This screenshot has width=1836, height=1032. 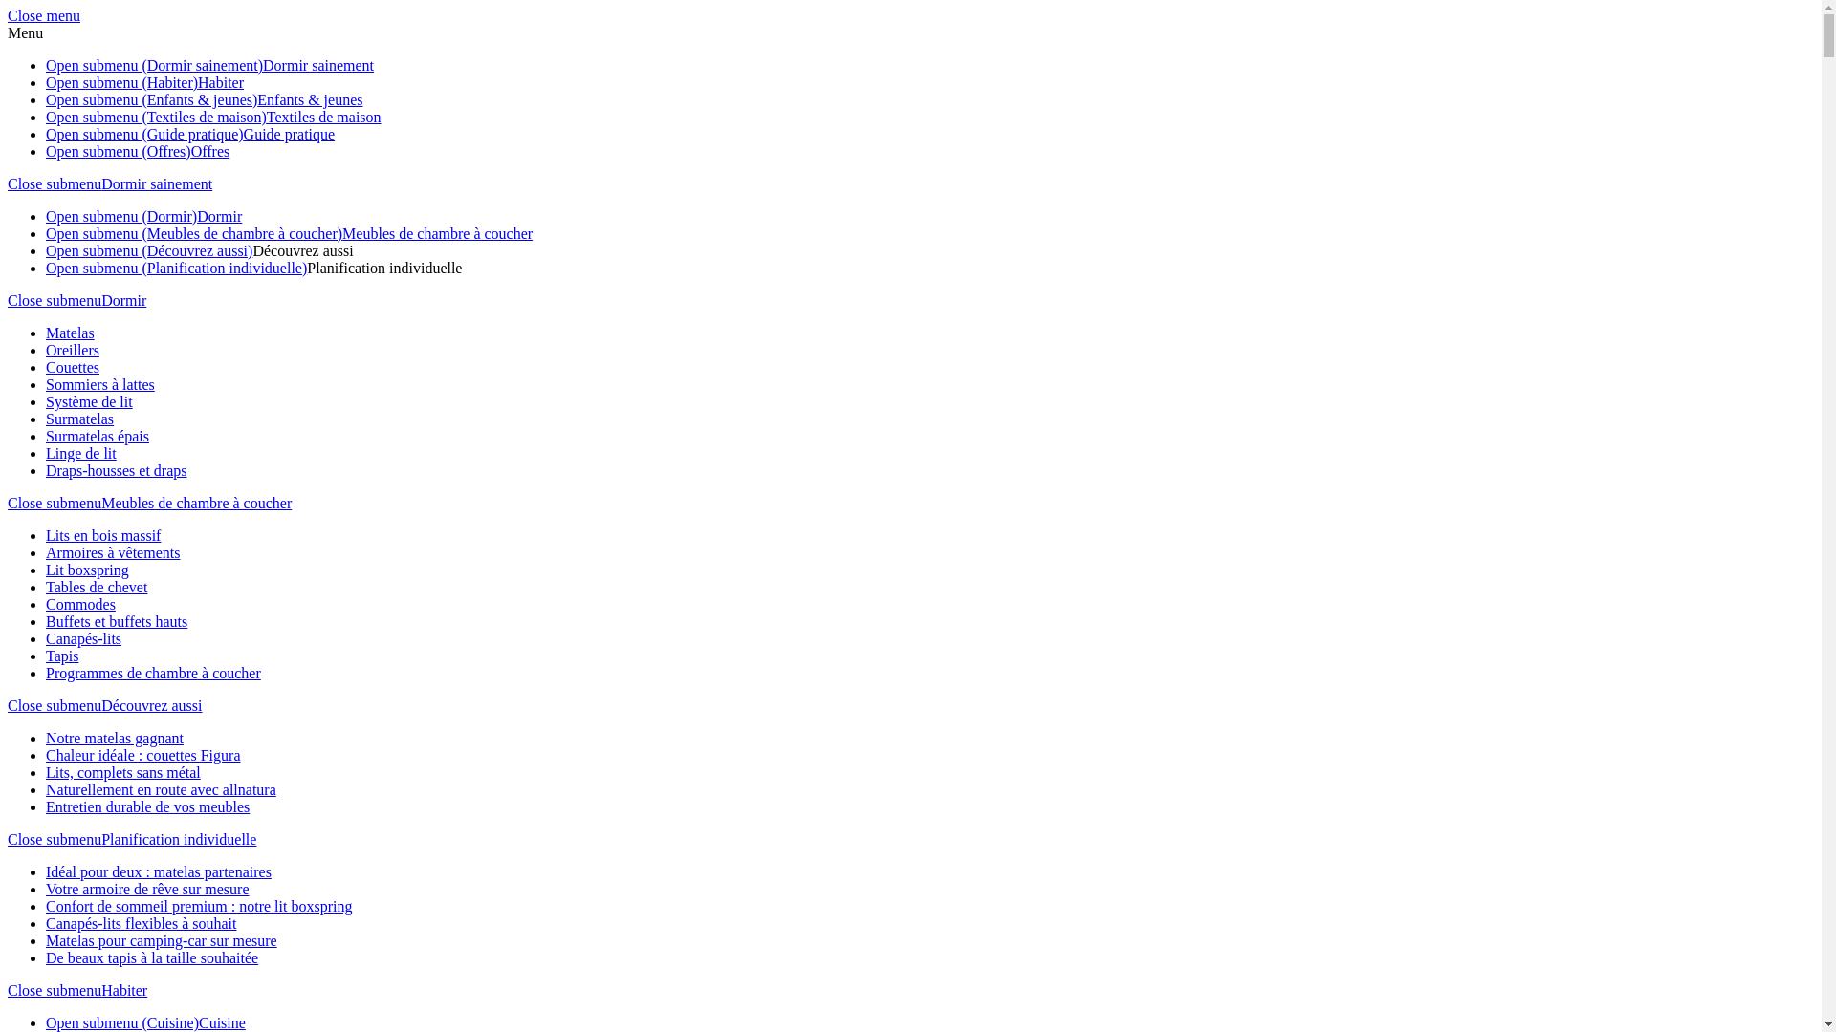 I want to click on Open submenu (Cuisine), so click(x=122, y=1022).